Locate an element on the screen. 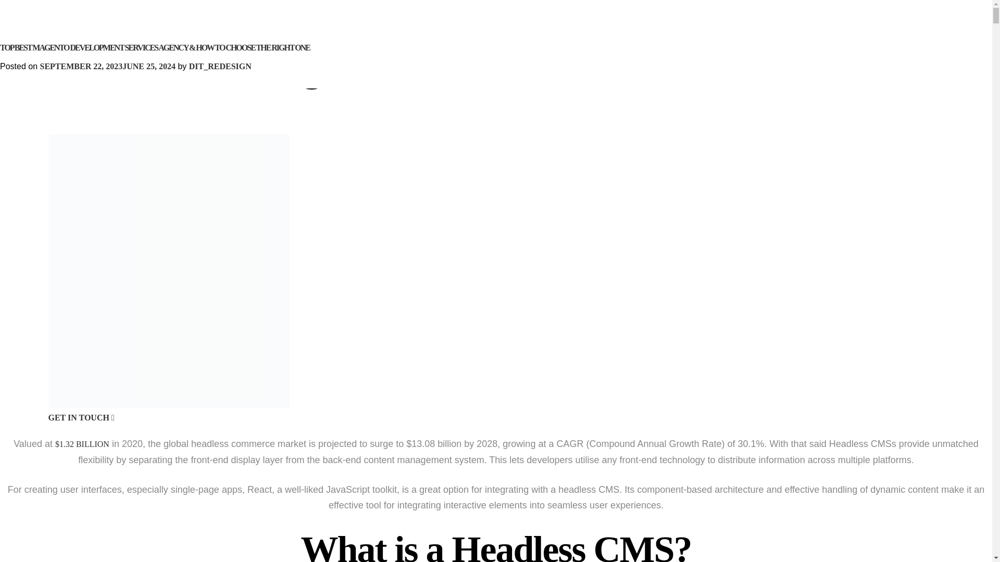 This screenshot has width=1000, height=562. CAREERS is located at coordinates (864, 56).